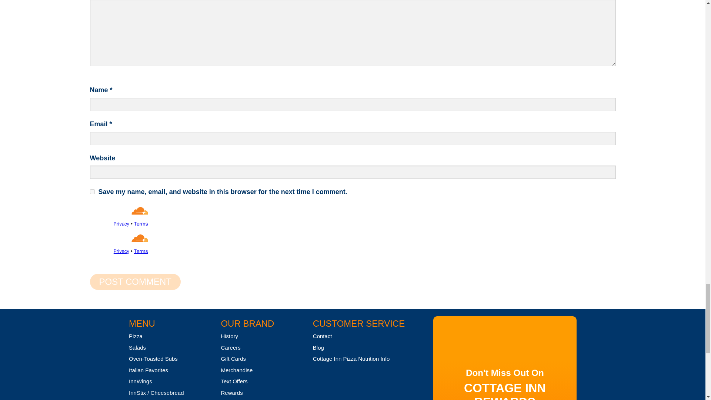 The height and width of the screenshot is (400, 711). Describe the element at coordinates (141, 323) in the screenshot. I see `Menu` at that location.